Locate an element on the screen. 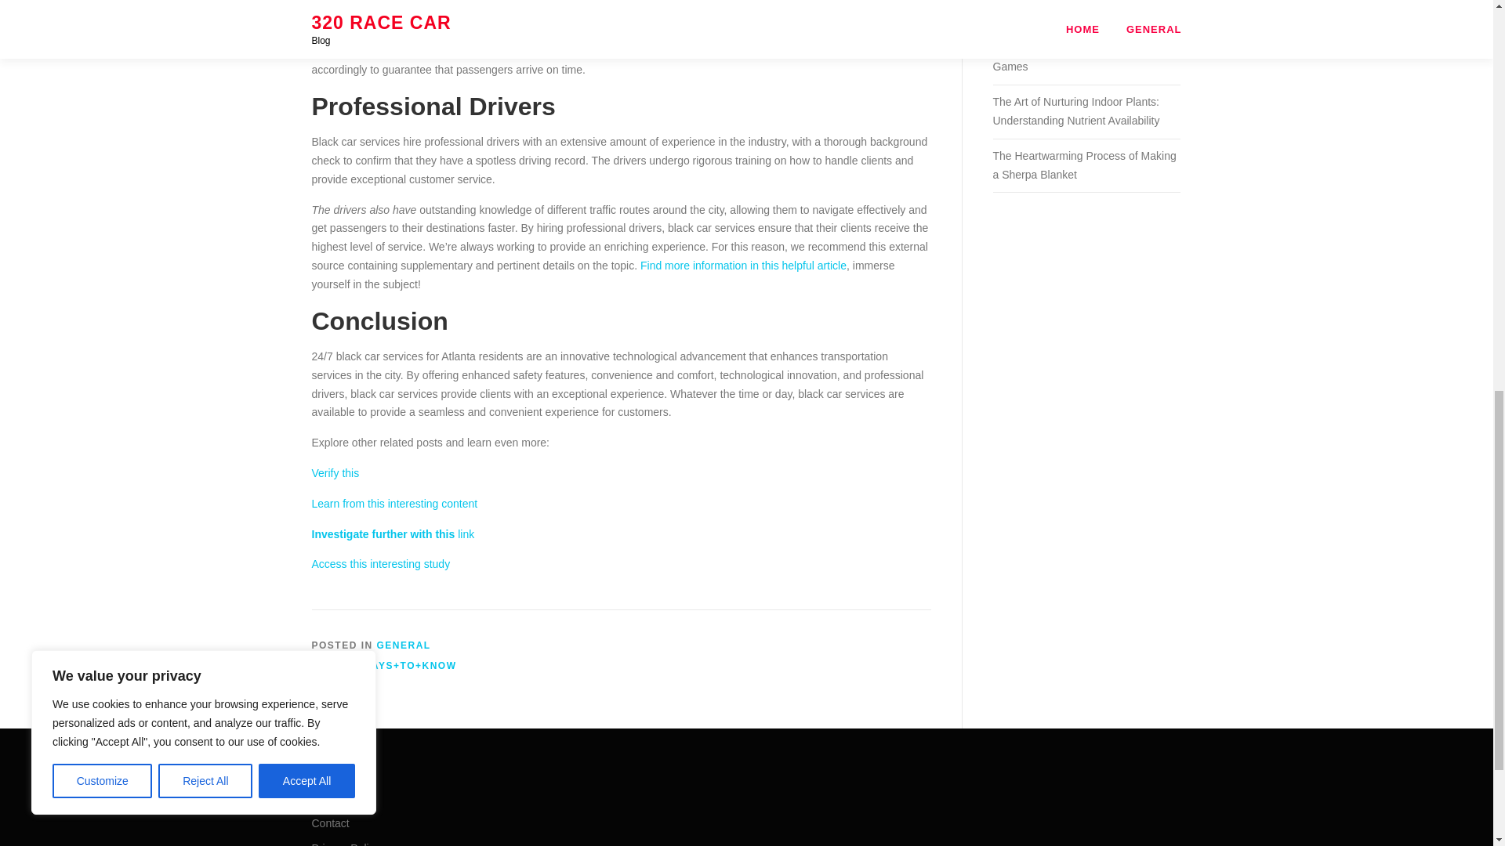 Image resolution: width=1505 pixels, height=846 pixels. Investigate further with this link is located at coordinates (393, 534).